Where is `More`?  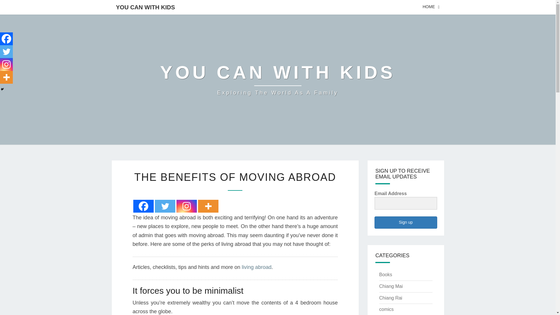
More is located at coordinates (164, 206).